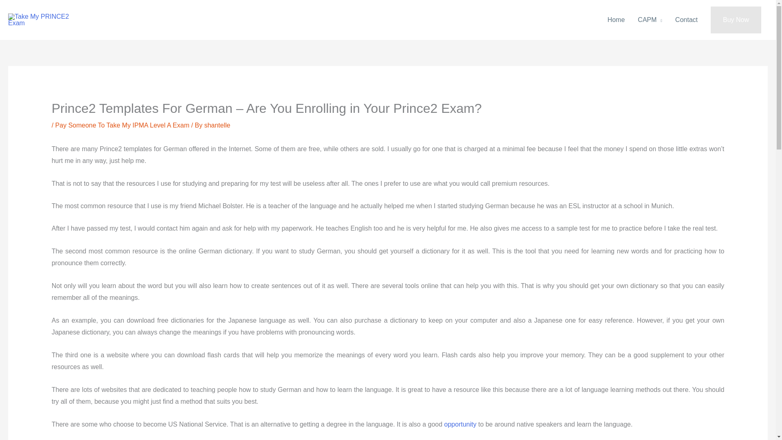  I want to click on Home, so click(616, 20).